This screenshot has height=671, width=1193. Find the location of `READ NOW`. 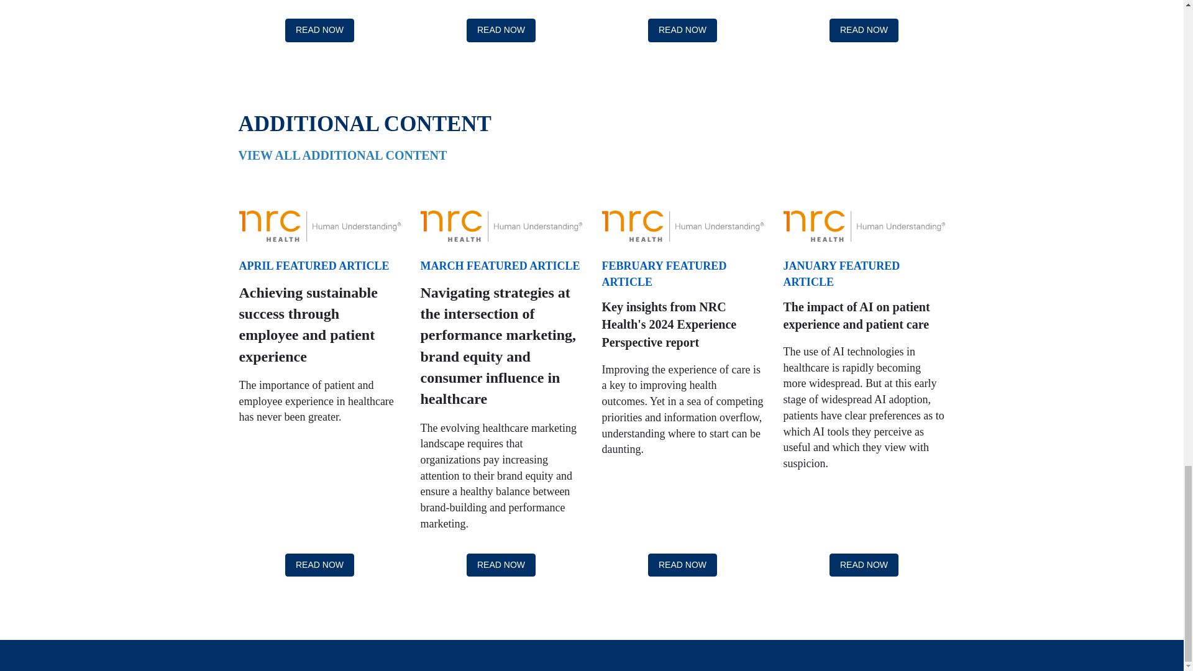

READ NOW is located at coordinates (501, 30).